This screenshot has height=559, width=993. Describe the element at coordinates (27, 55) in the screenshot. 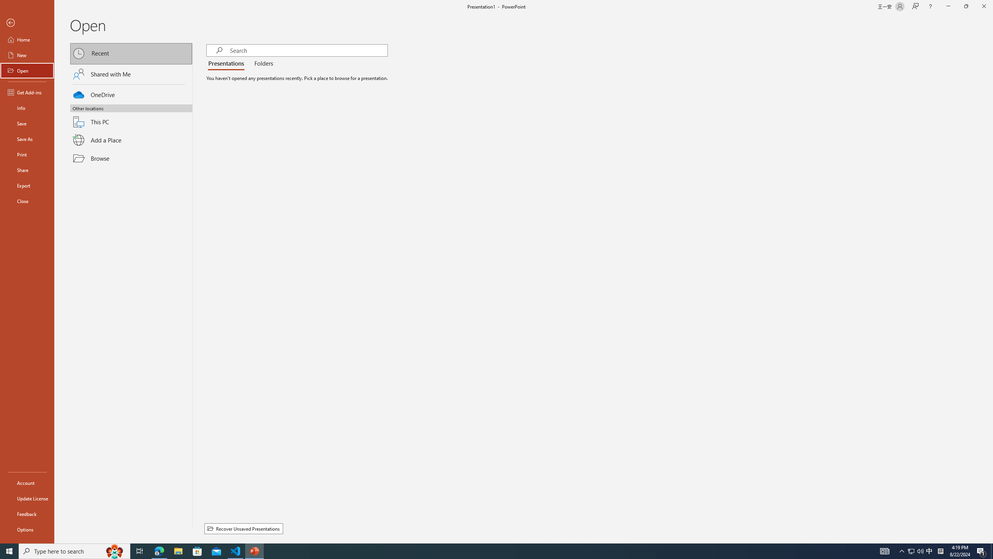

I see `New` at that location.